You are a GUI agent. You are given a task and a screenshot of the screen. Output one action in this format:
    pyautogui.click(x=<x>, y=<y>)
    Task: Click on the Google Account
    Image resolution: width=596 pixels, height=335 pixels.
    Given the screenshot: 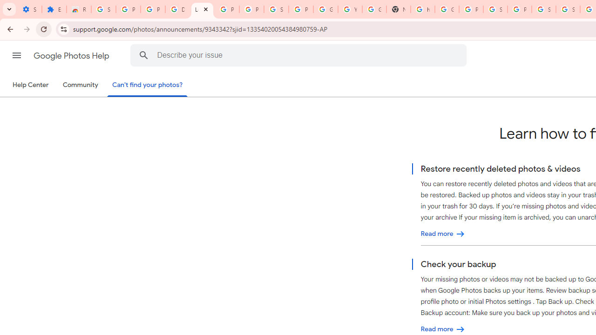 What is the action you would take?
    pyautogui.click(x=325, y=9)
    